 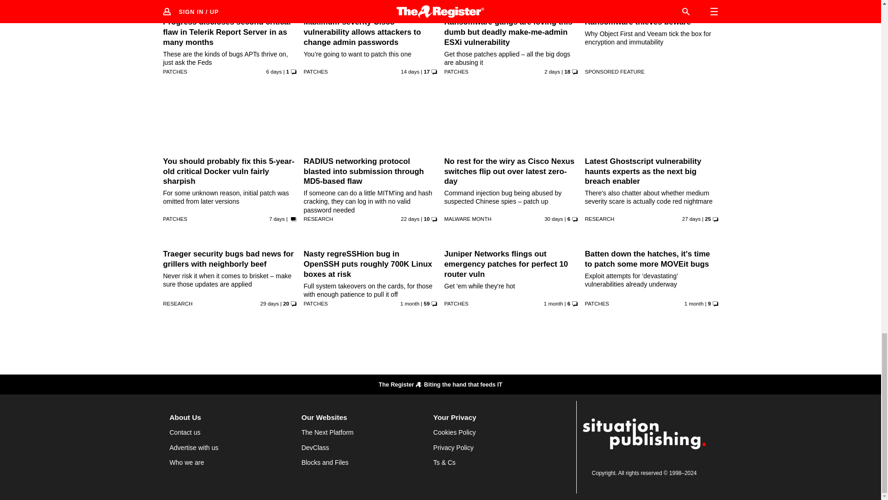 What do you see at coordinates (269, 304) in the screenshot?
I see `3 Jul 2024 16:24` at bounding box center [269, 304].